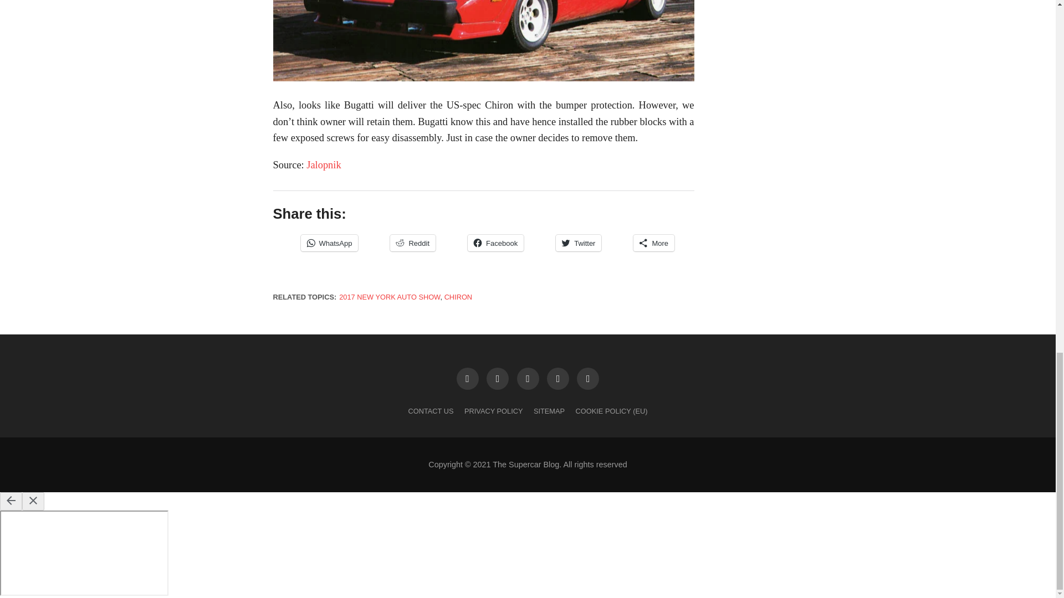 The height and width of the screenshot is (598, 1064). What do you see at coordinates (329, 243) in the screenshot?
I see `WhatsApp` at bounding box center [329, 243].